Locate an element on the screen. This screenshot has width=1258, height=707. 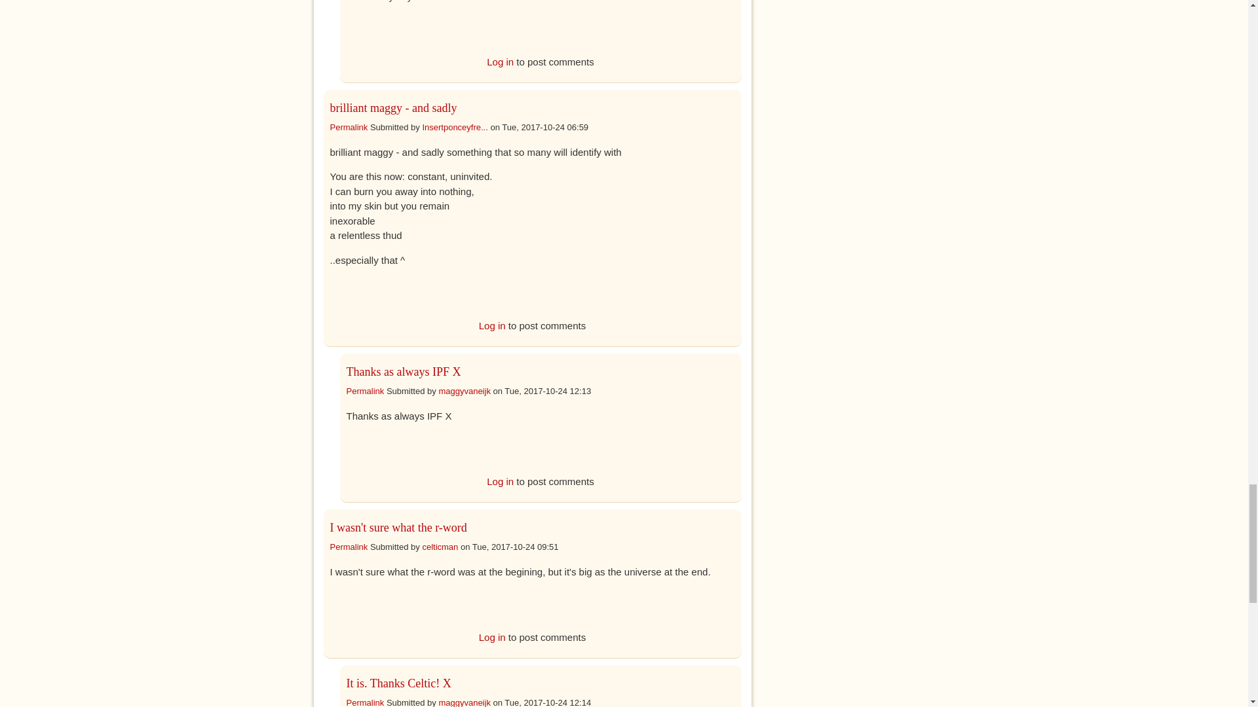
View user profile. is located at coordinates (464, 702).